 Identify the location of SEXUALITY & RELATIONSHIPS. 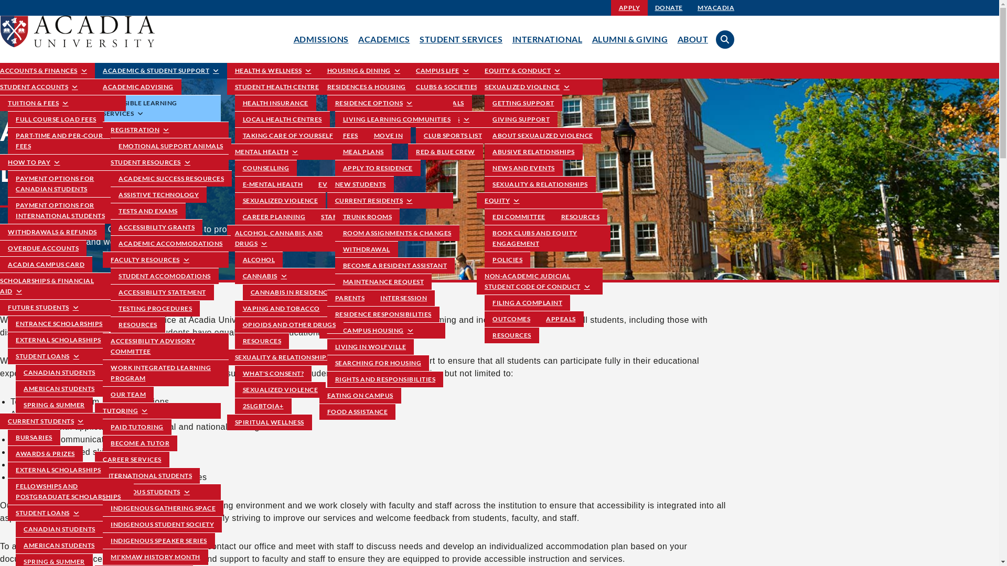
(290, 357).